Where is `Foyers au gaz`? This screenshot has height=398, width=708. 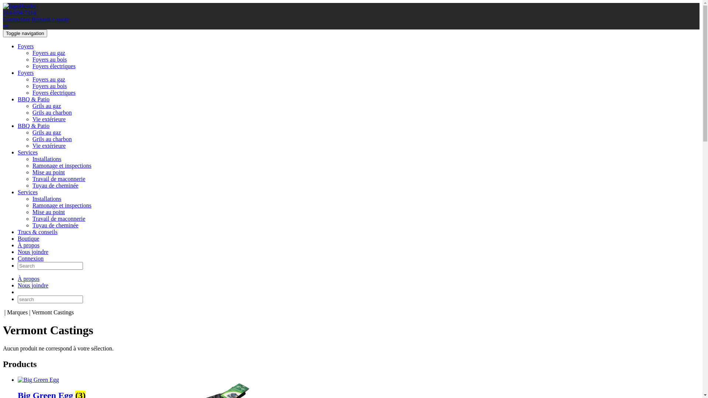 Foyers au gaz is located at coordinates (49, 53).